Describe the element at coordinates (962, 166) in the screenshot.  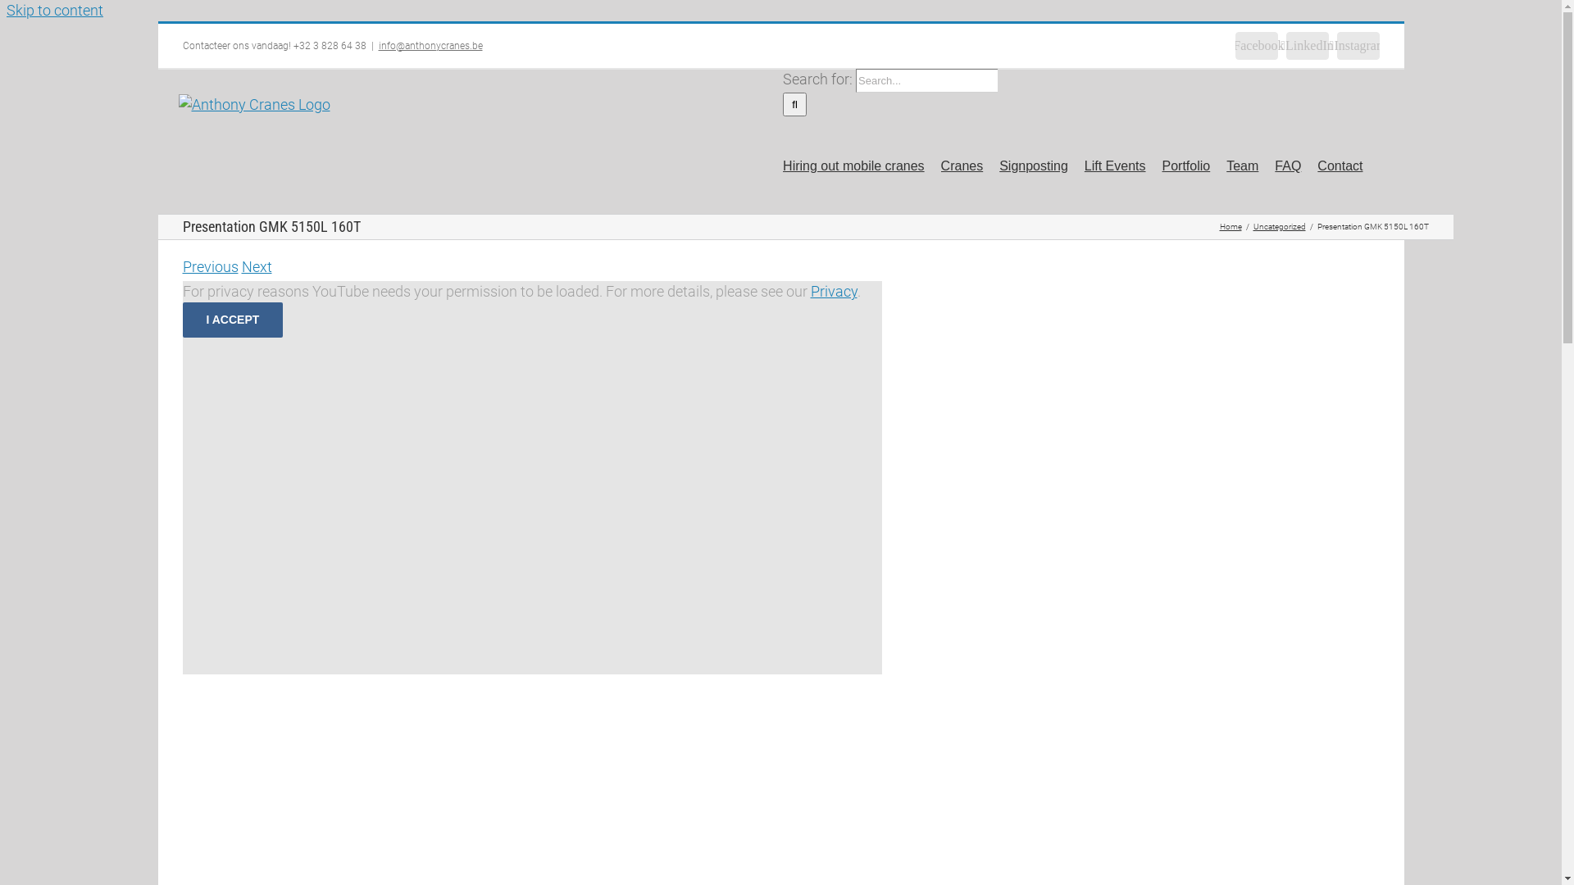
I see `Cranes` at that location.